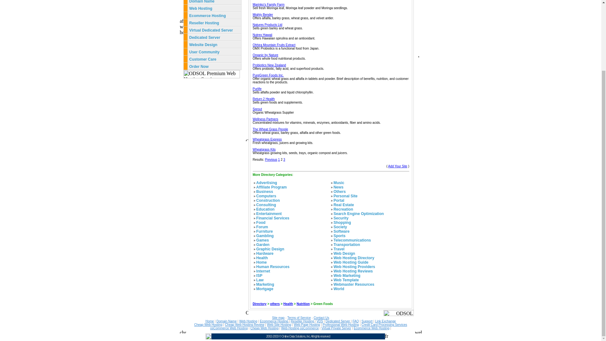 The image size is (606, 341). What do you see at coordinates (263, 99) in the screenshot?
I see `Return 2 Health` at bounding box center [263, 99].